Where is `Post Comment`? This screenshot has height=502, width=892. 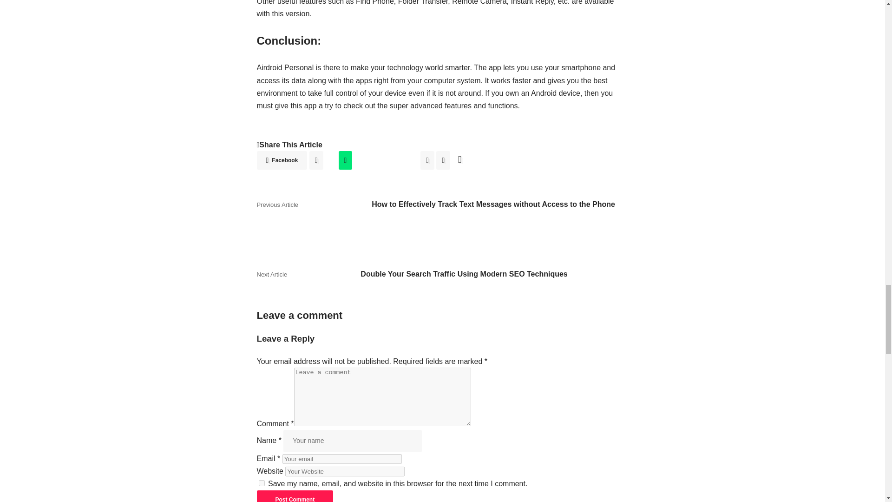 Post Comment is located at coordinates (295, 496).